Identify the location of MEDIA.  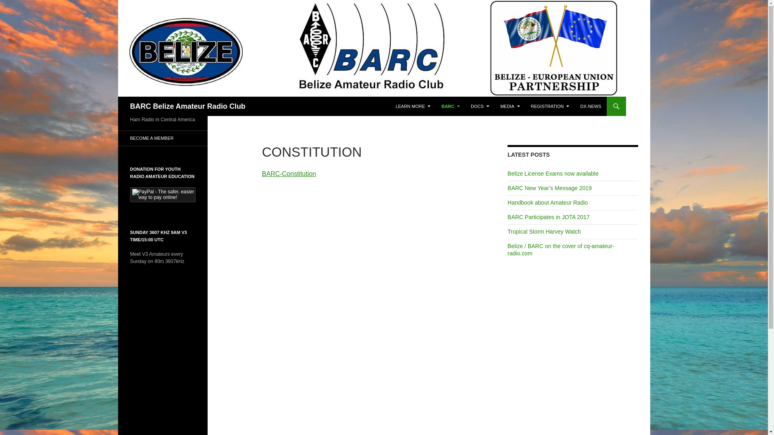
(510, 106).